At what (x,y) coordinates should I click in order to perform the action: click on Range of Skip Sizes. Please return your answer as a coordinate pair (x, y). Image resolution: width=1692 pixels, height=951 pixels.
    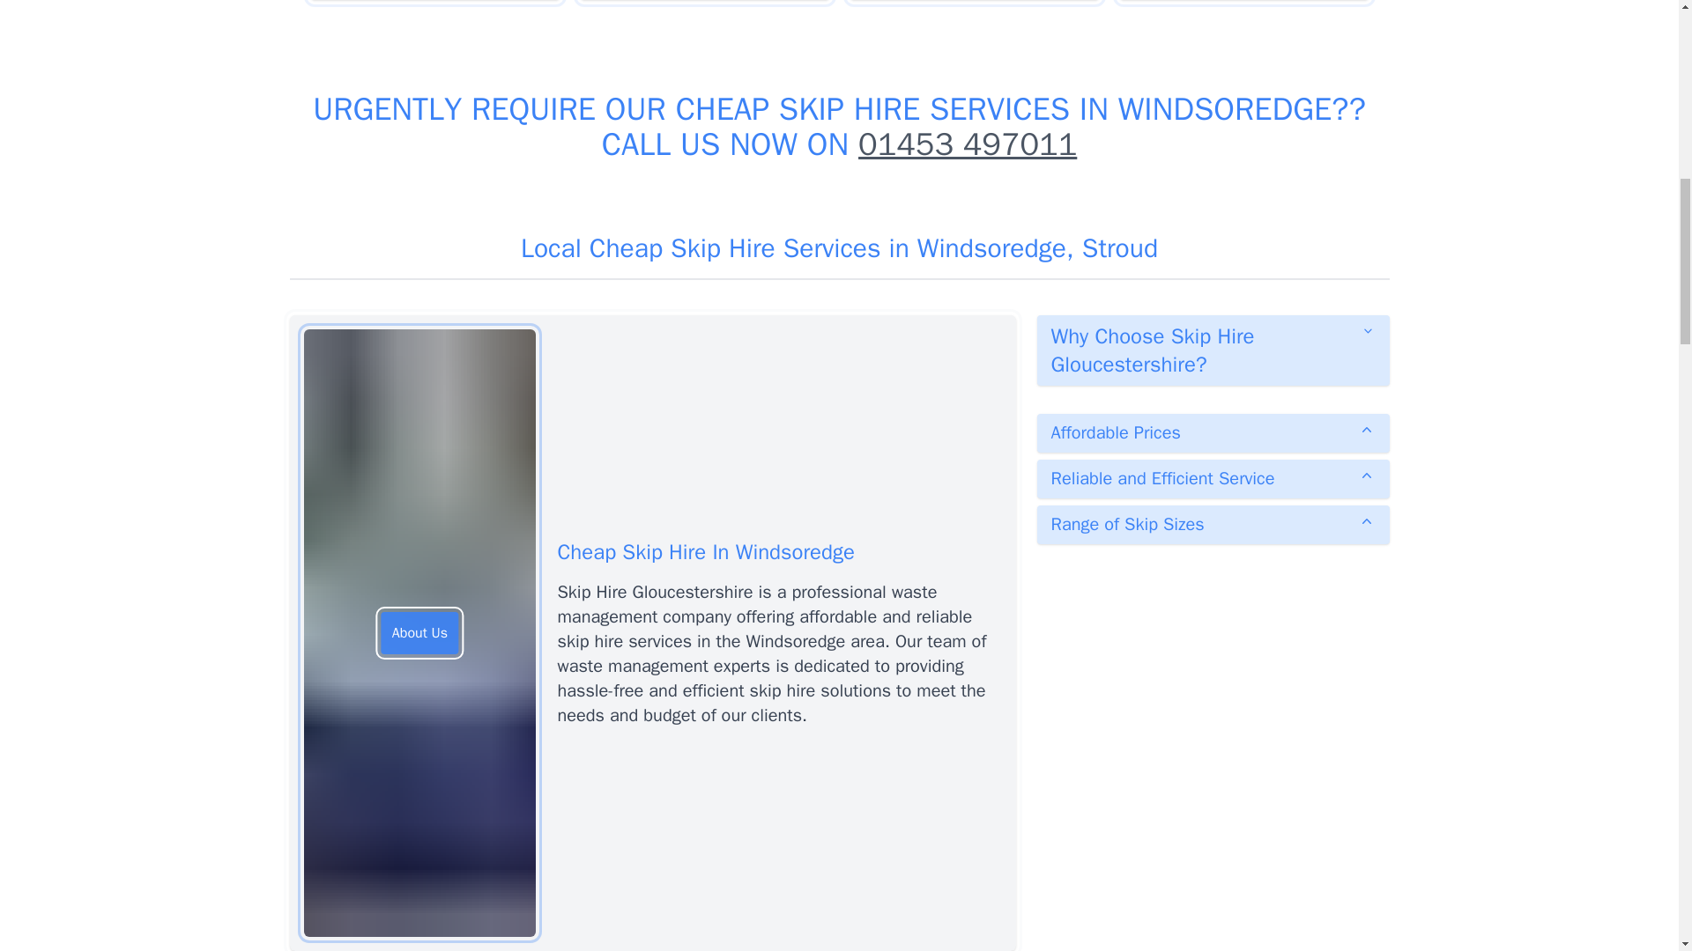
    Looking at the image, I should click on (1213, 524).